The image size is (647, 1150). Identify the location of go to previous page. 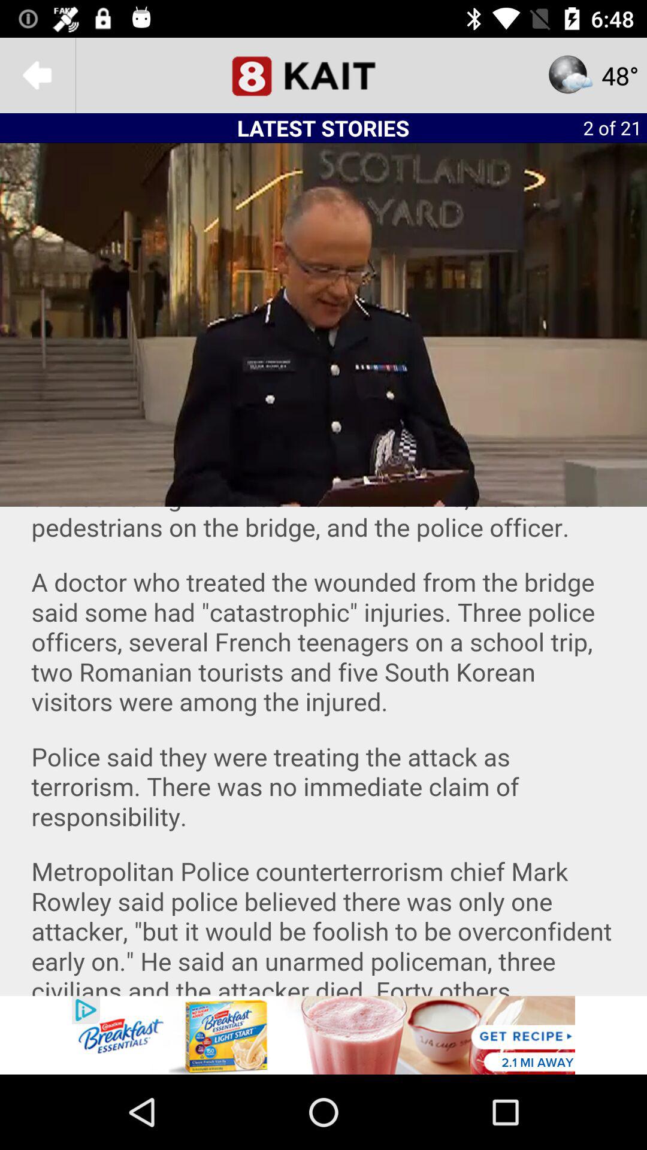
(38, 75).